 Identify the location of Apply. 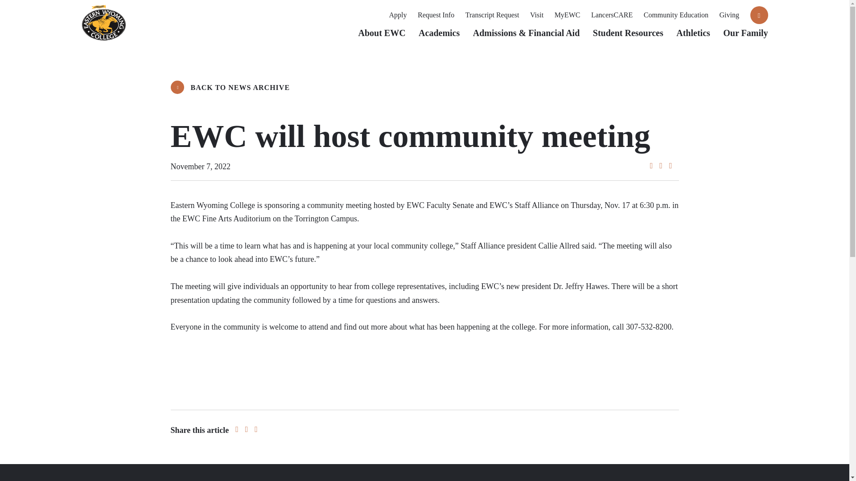
(398, 15).